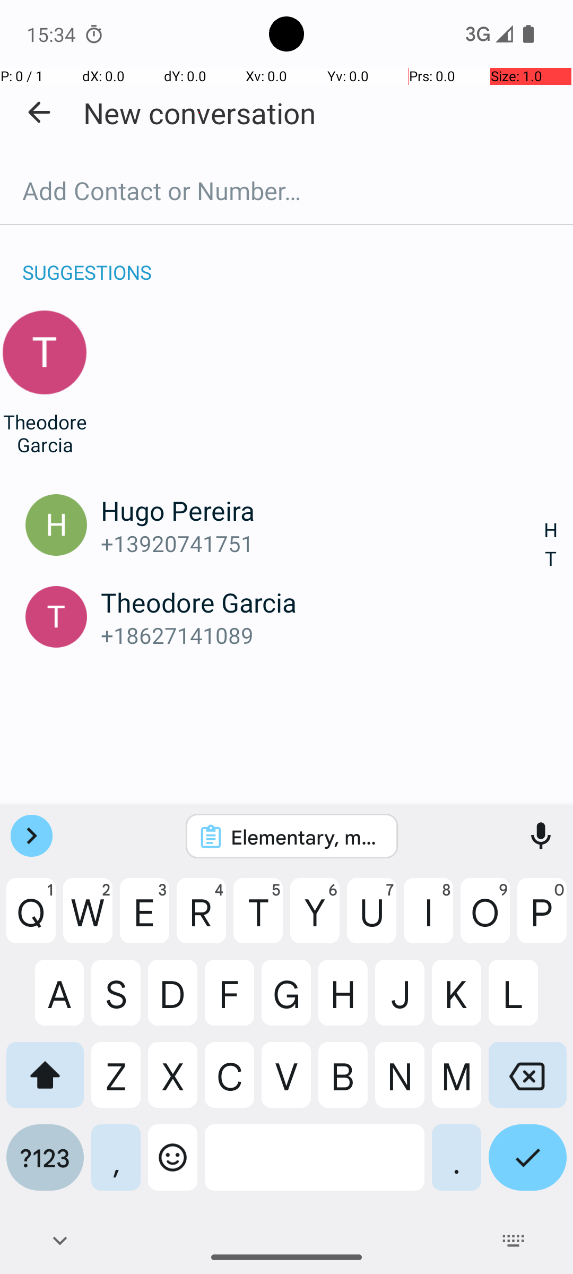  I want to click on H
T, so click(551, 545).